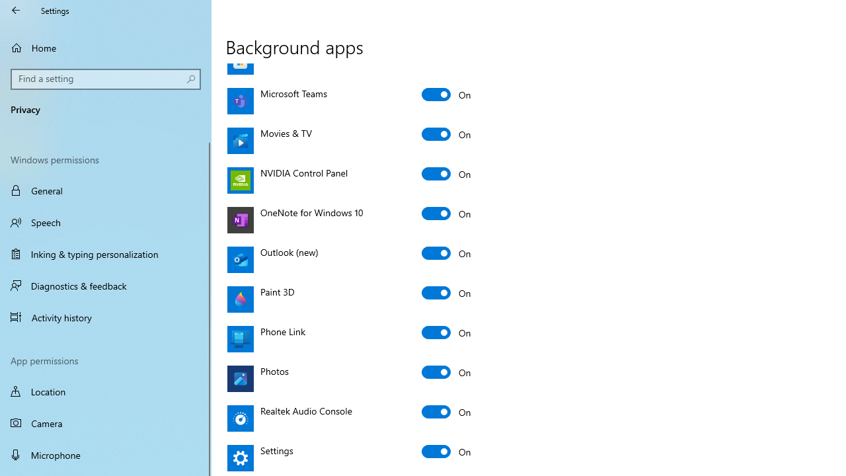  What do you see at coordinates (106, 317) in the screenshot?
I see `Activity history` at bounding box center [106, 317].